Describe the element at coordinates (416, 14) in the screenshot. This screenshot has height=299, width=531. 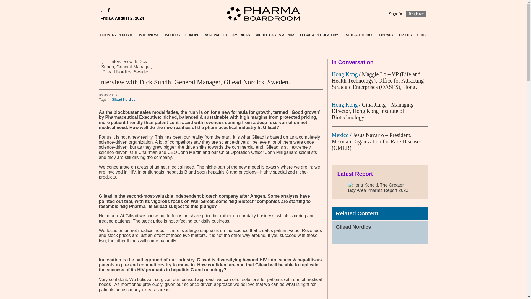
I see `Register` at that location.